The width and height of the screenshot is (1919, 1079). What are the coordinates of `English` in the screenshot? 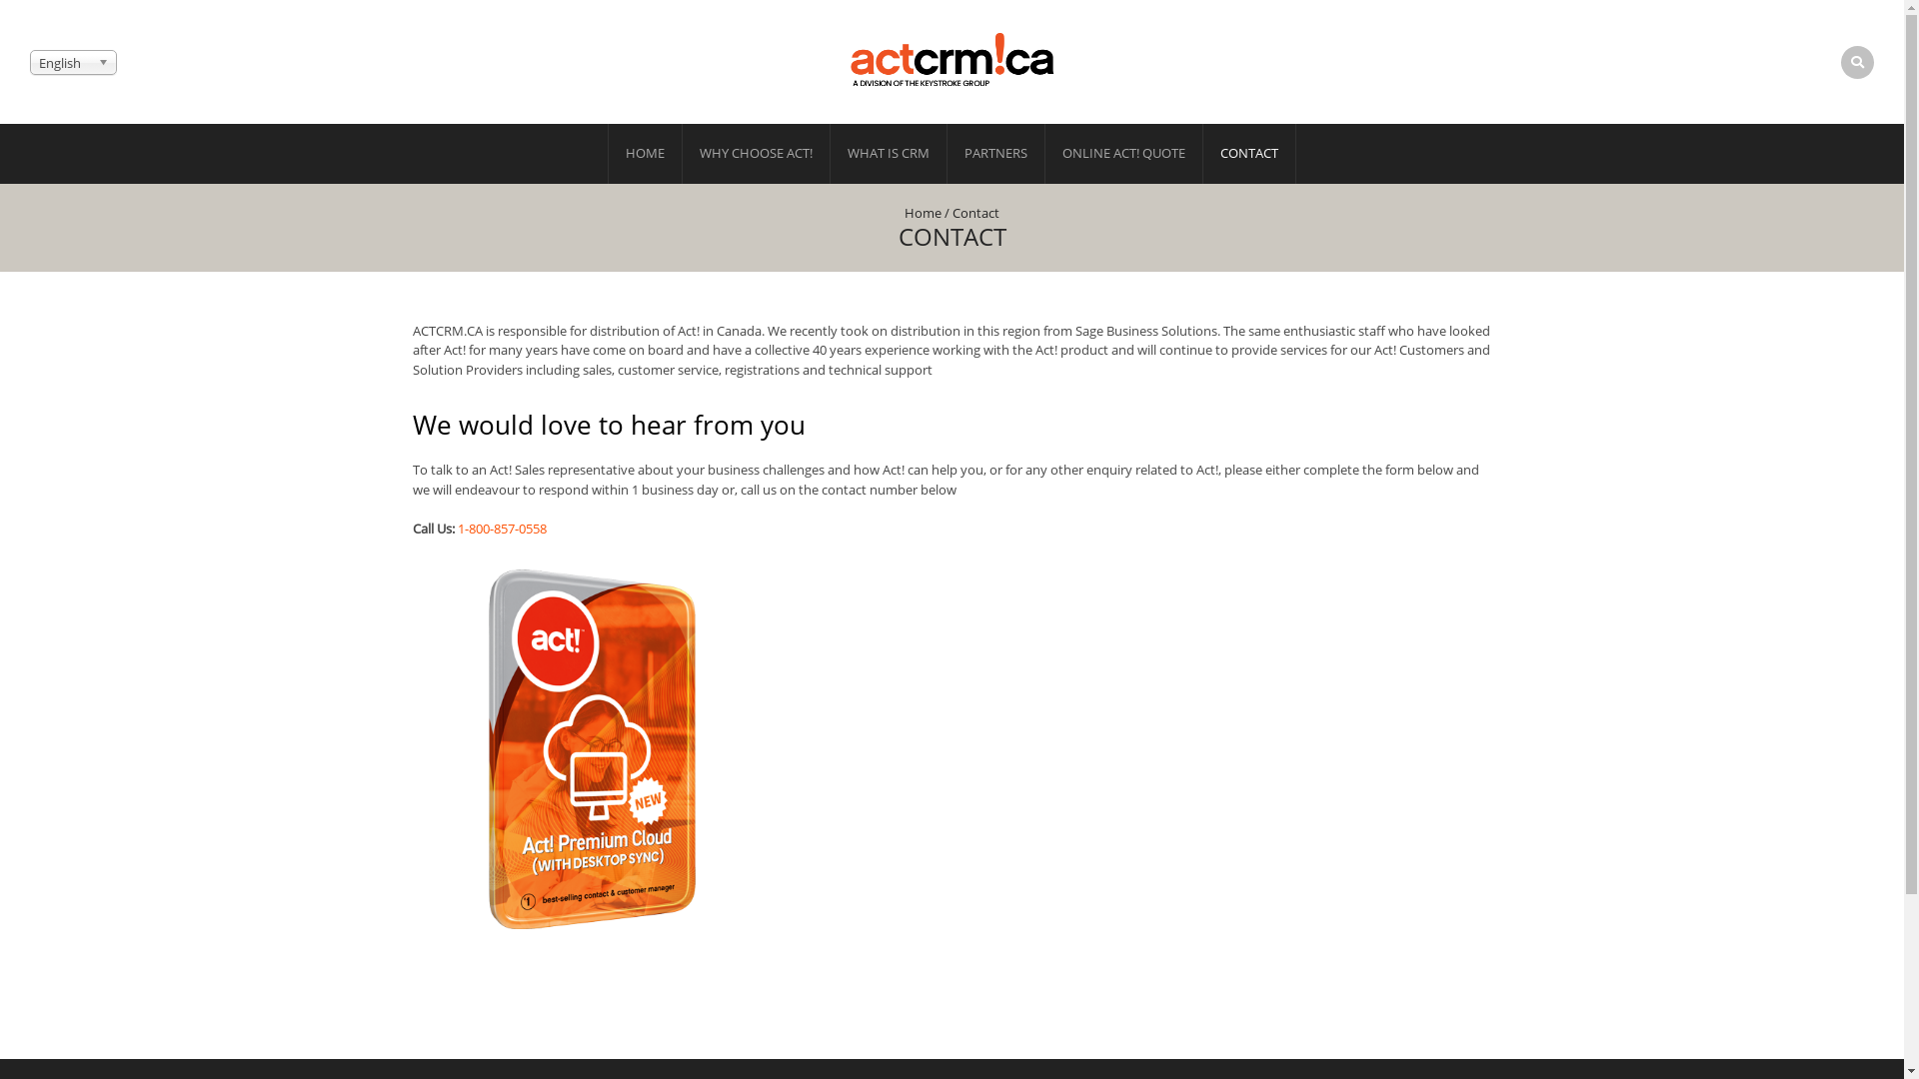 It's located at (74, 62).